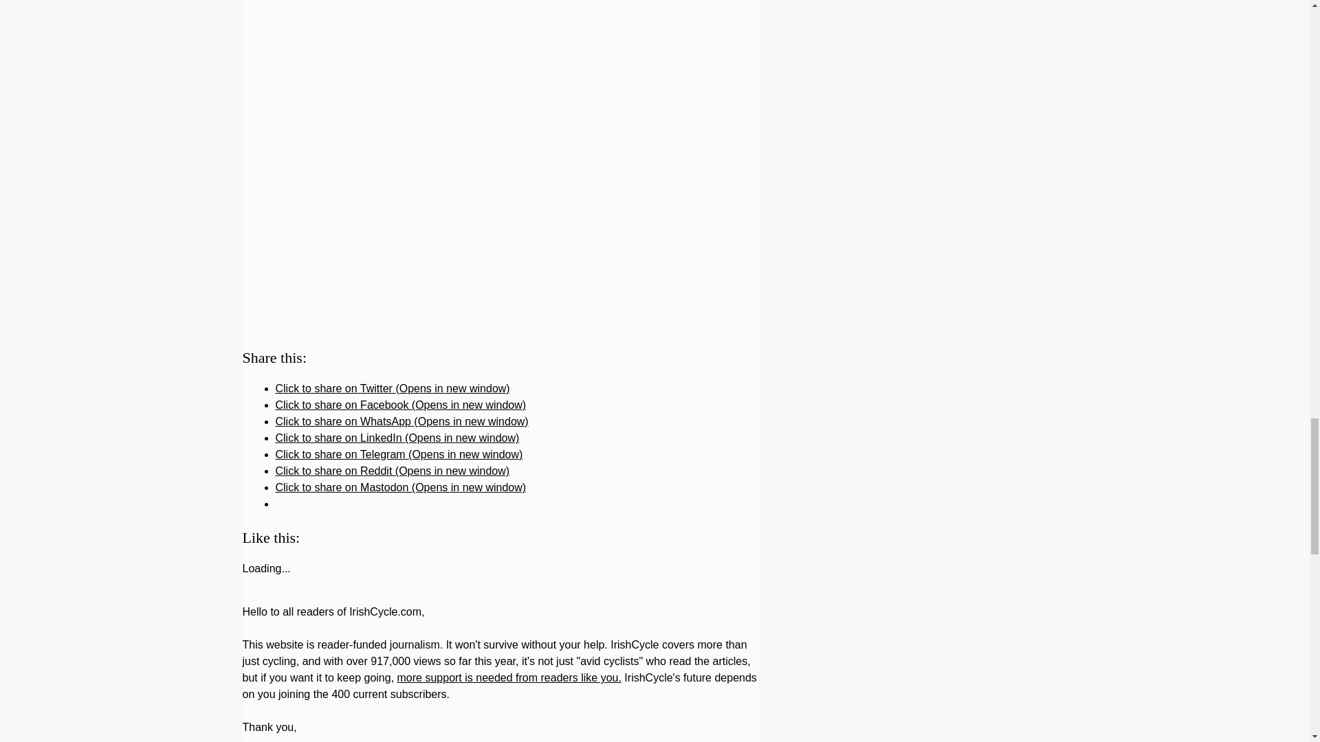 The height and width of the screenshot is (742, 1320). I want to click on Click to share on WhatsApp, so click(401, 421).